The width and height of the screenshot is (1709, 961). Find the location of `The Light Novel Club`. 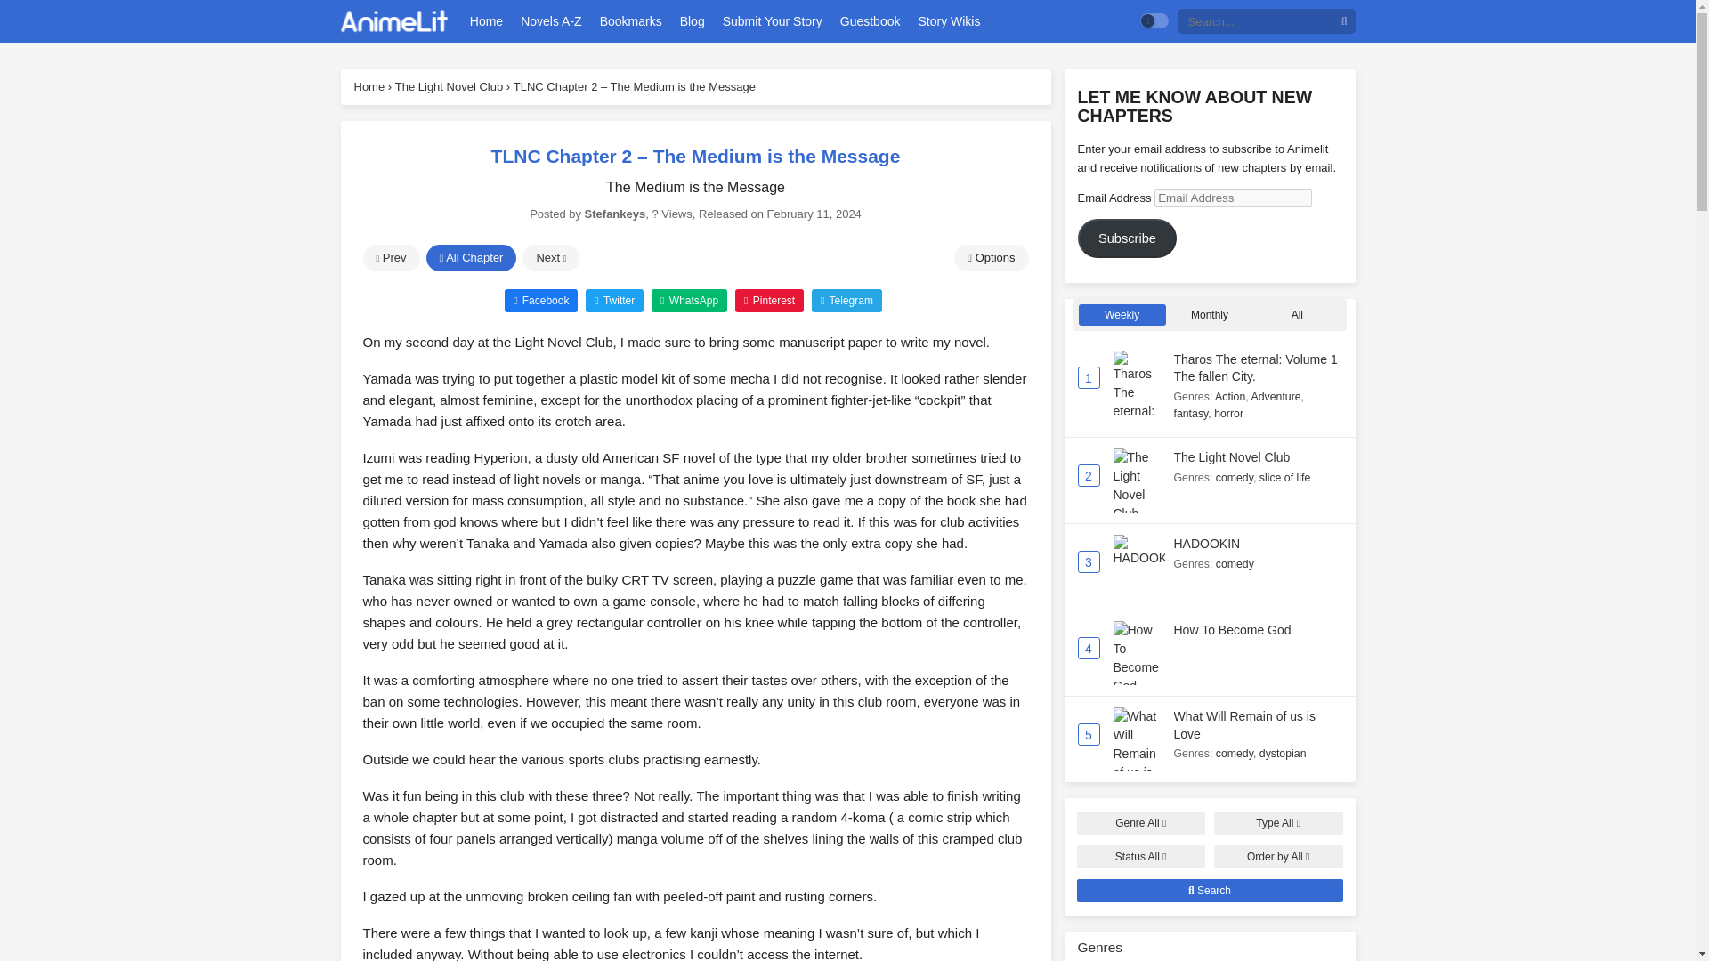

The Light Novel Club is located at coordinates (1231, 457).